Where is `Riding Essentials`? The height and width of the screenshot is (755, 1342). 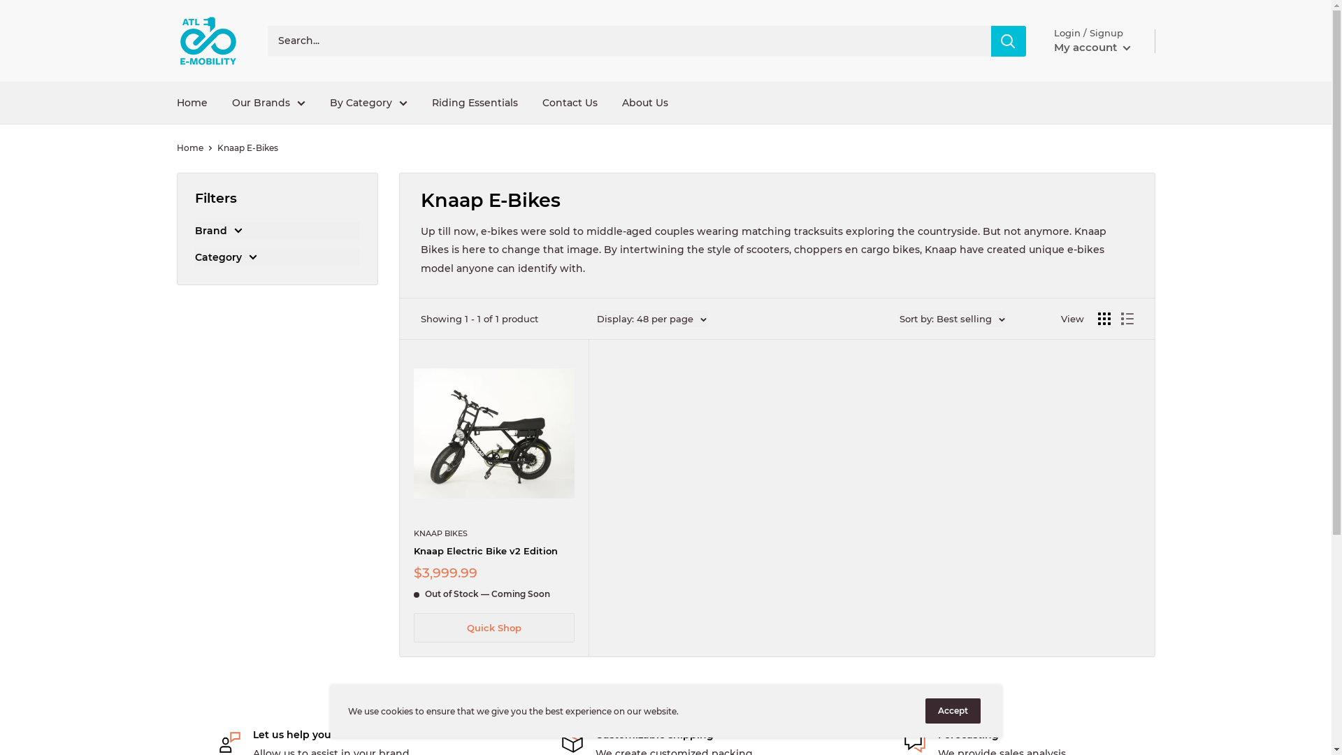
Riding Essentials is located at coordinates (475, 103).